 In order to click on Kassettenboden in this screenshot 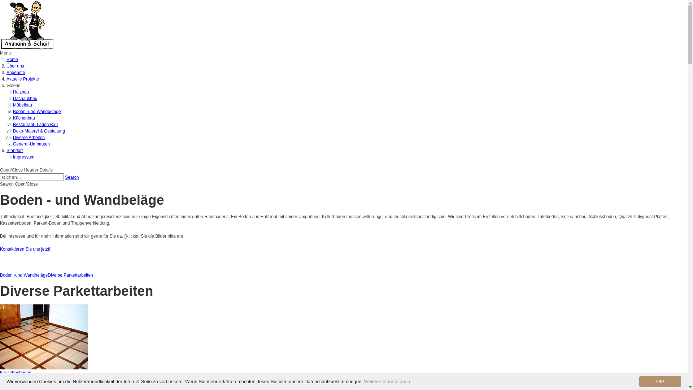, I will do `click(16, 373)`.